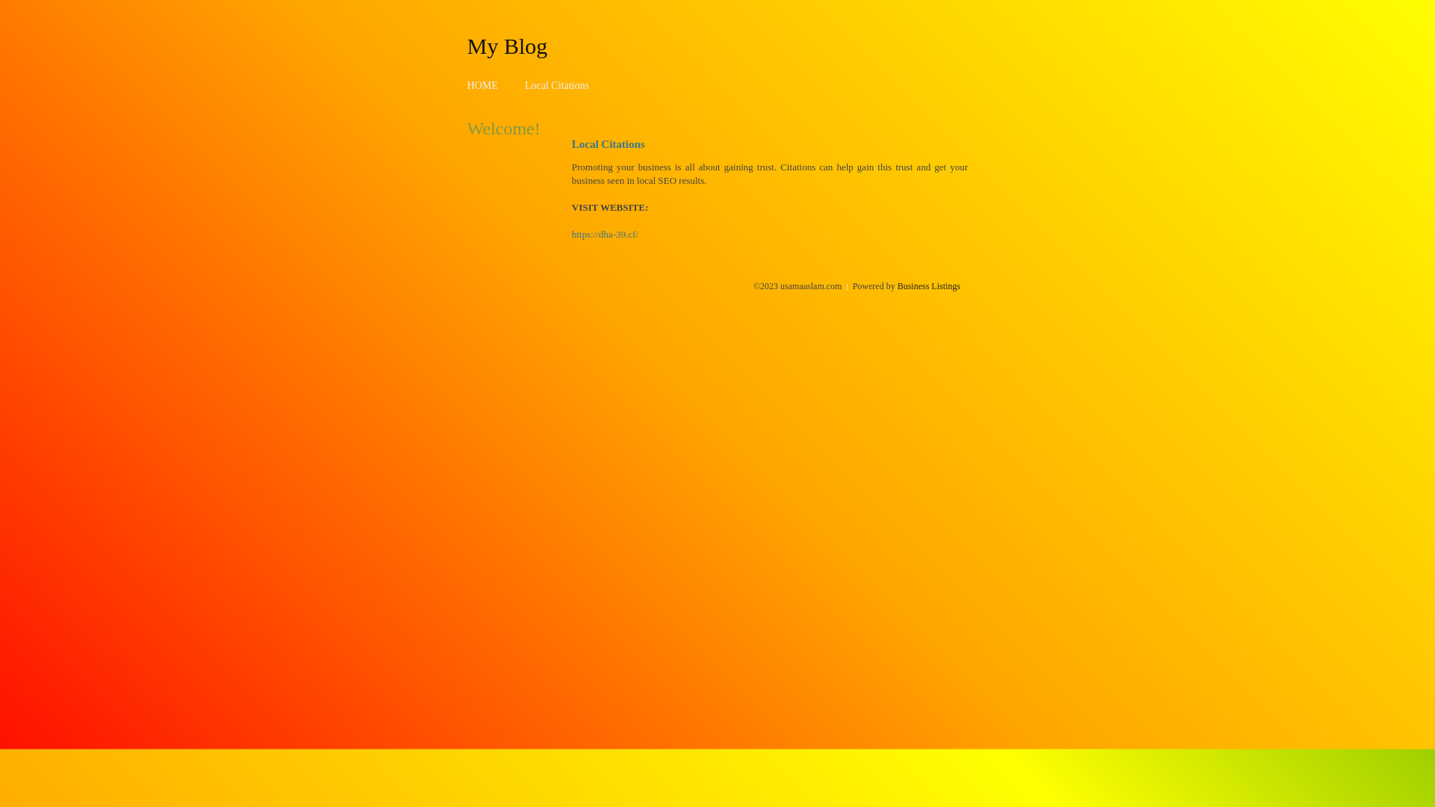 The height and width of the screenshot is (807, 1435). Describe the element at coordinates (605, 235) in the screenshot. I see `https://dha-39.cf/` at that location.